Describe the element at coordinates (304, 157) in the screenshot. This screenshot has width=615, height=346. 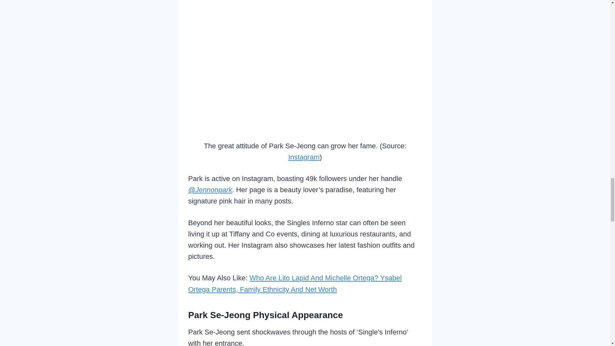
I see `Instagram` at that location.